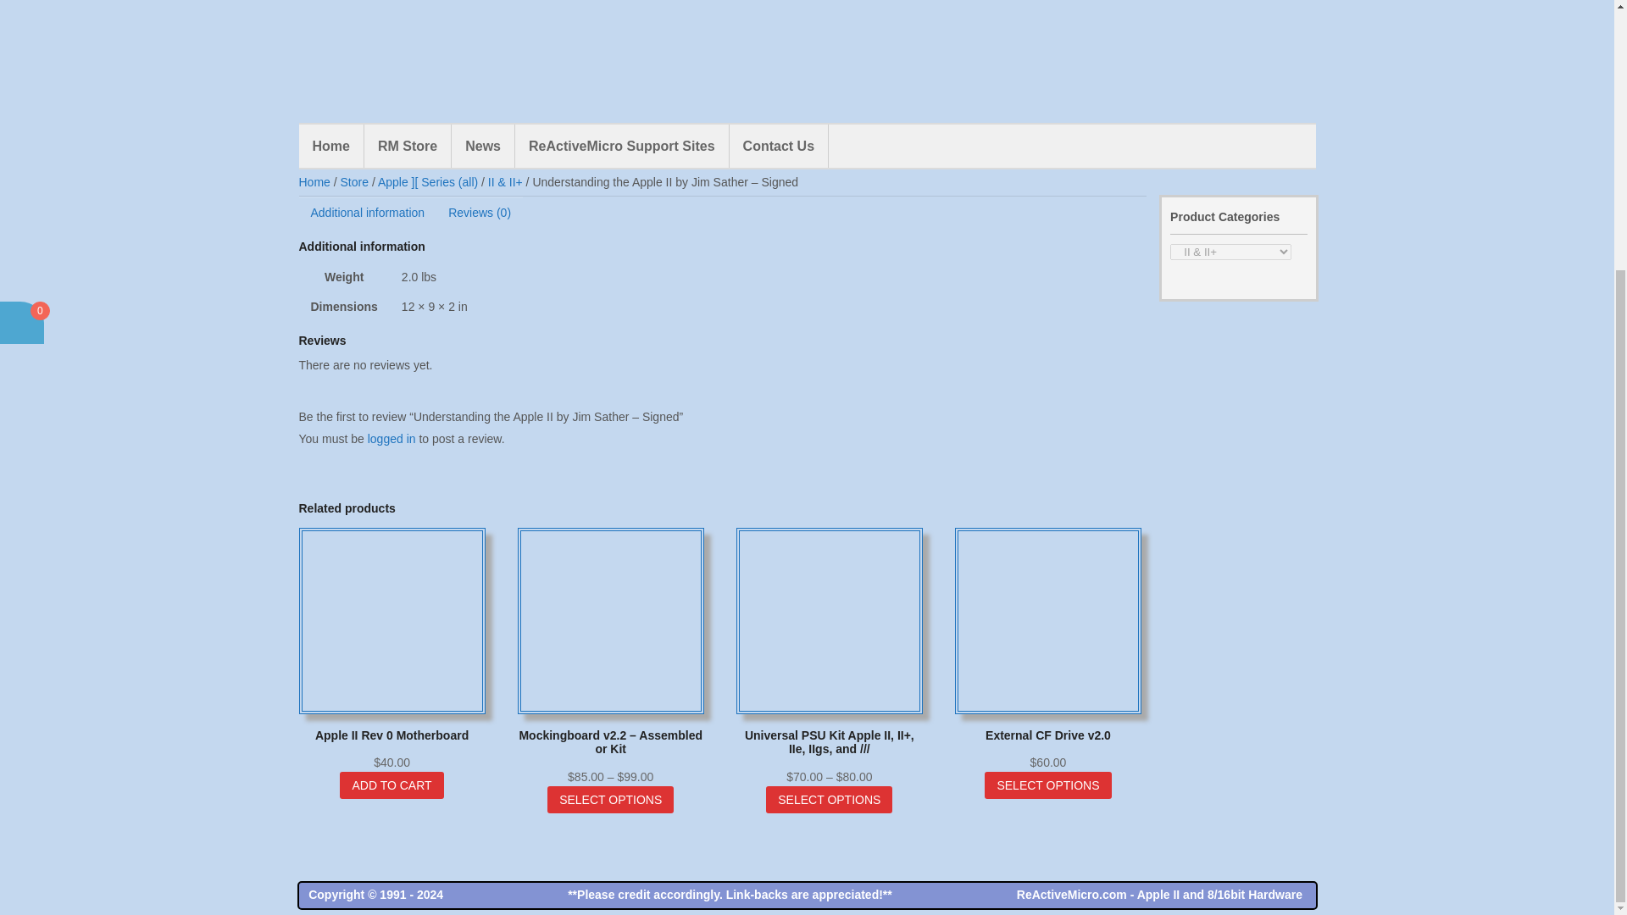  Describe the element at coordinates (610, 800) in the screenshot. I see `SELECT OPTIONS` at that location.